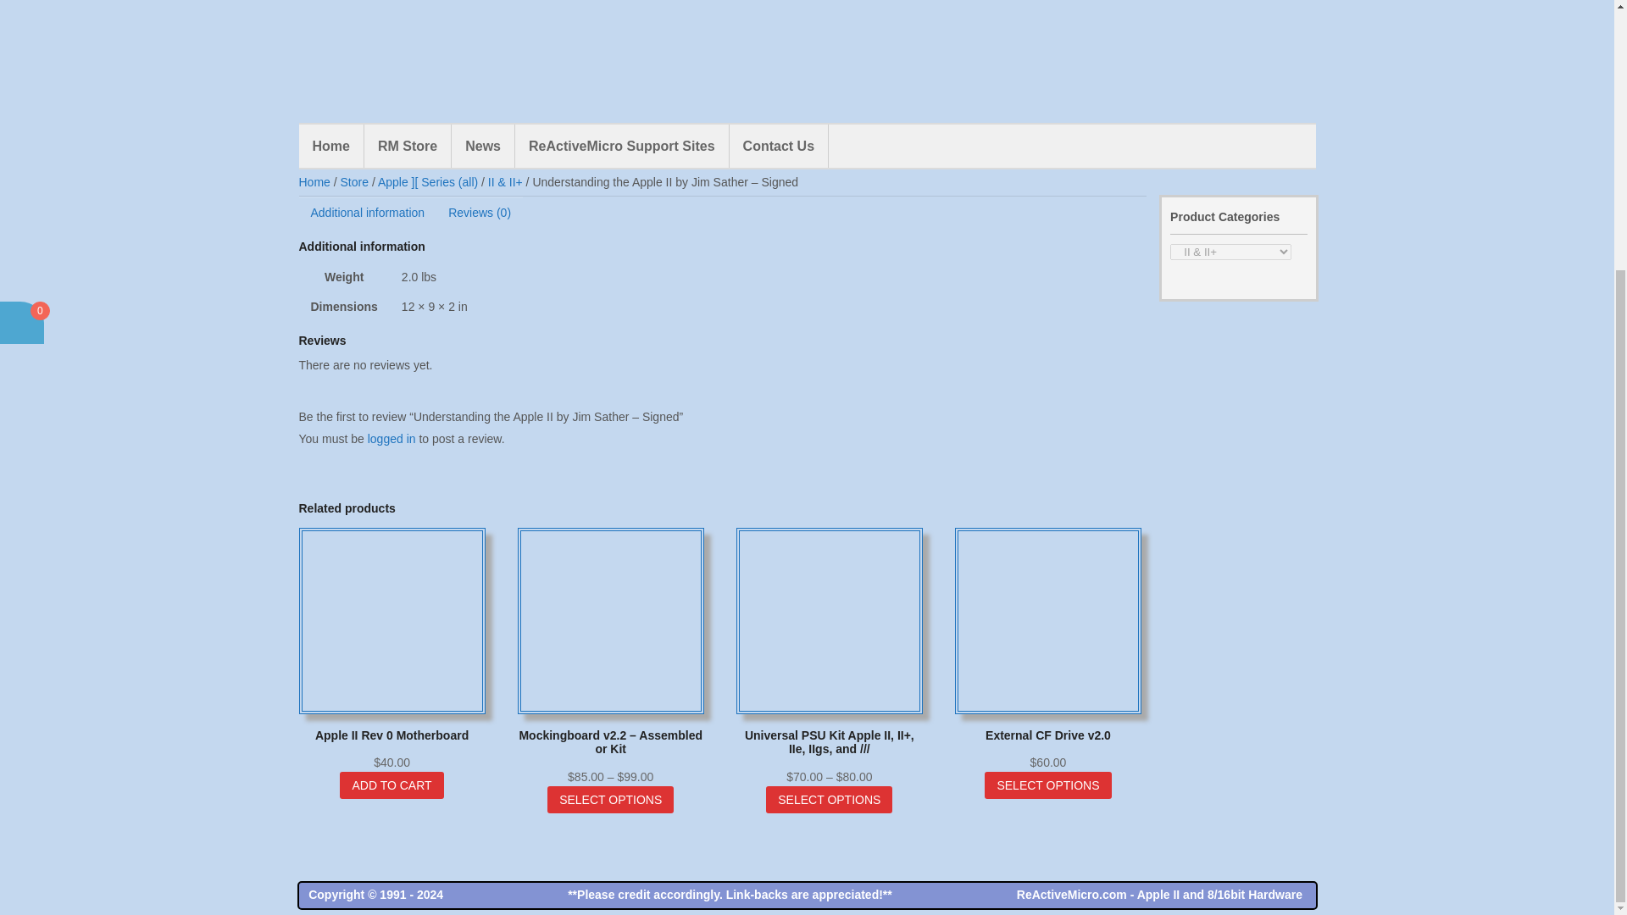  Describe the element at coordinates (610, 800) in the screenshot. I see `SELECT OPTIONS` at that location.